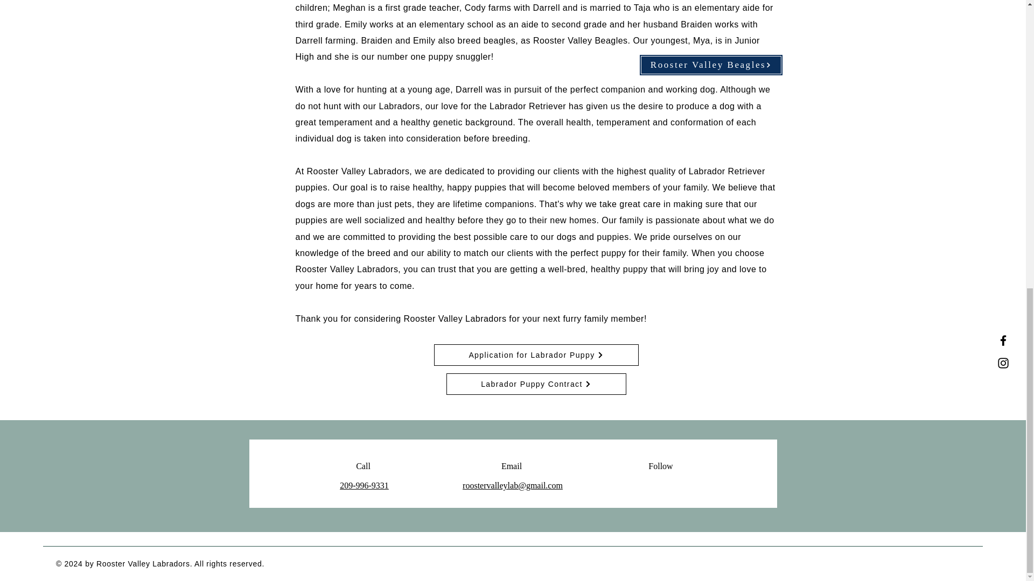 The height and width of the screenshot is (581, 1034). Describe the element at coordinates (536, 355) in the screenshot. I see `Application for Labrador Puppy` at that location.